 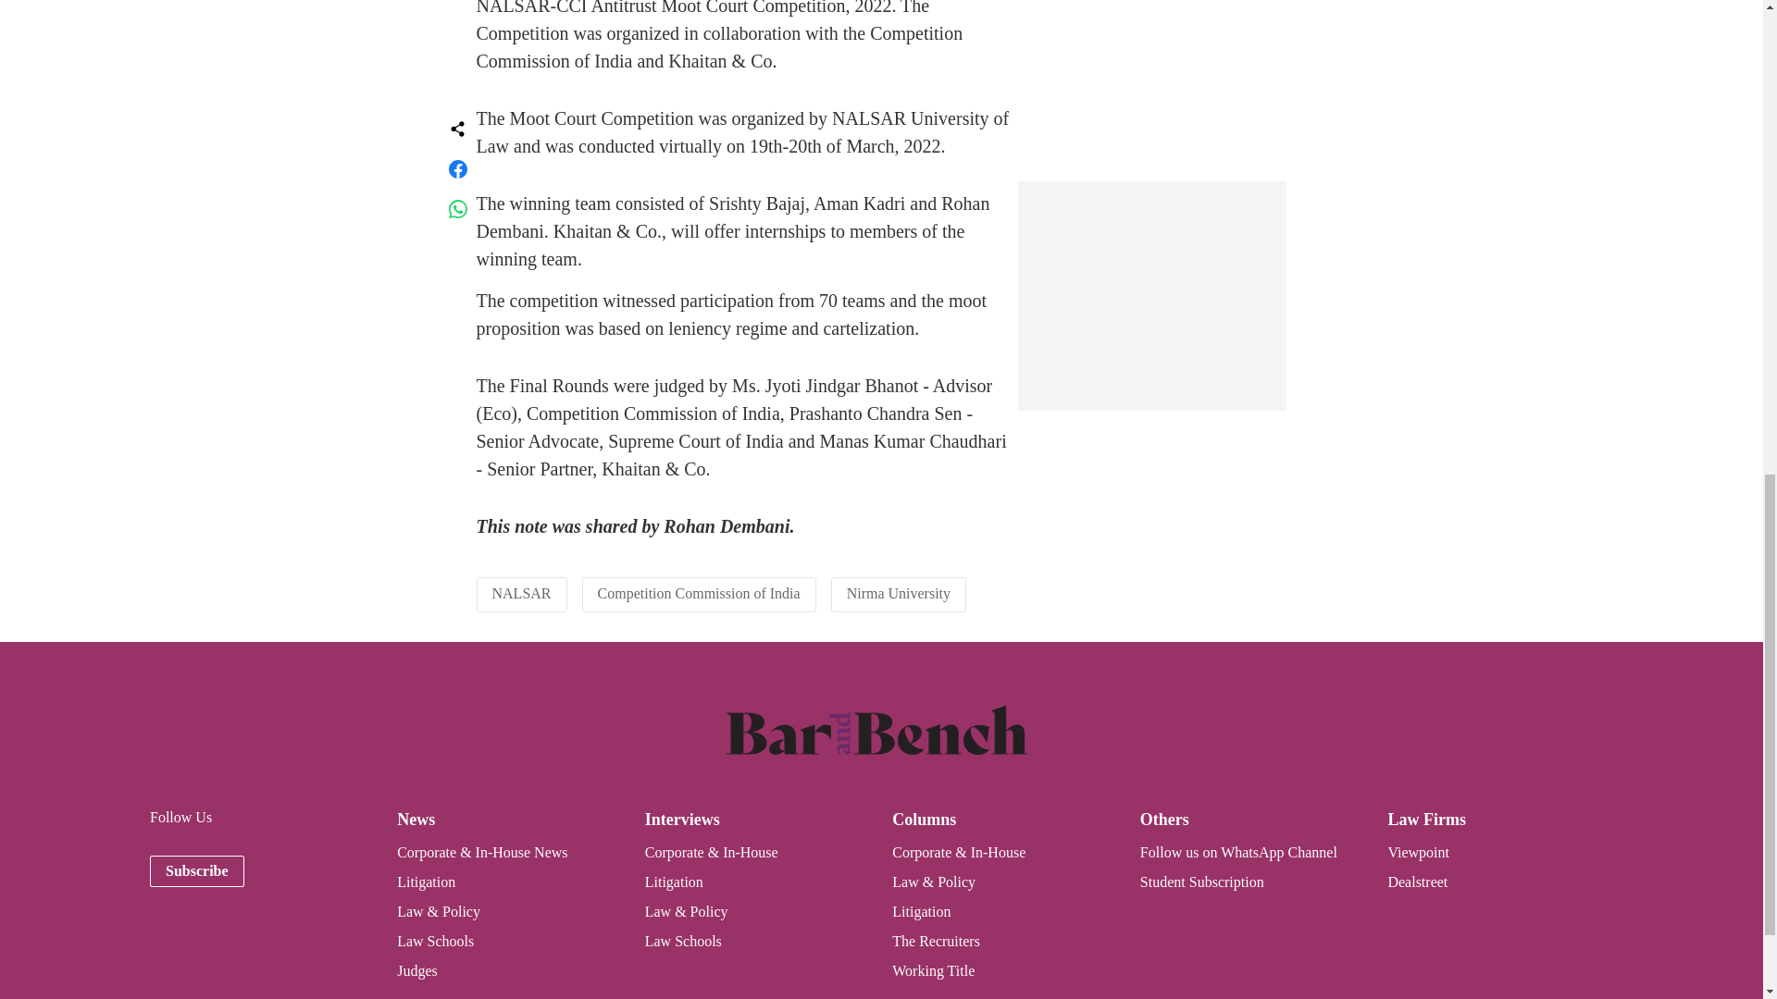 I want to click on Judges, so click(x=416, y=971).